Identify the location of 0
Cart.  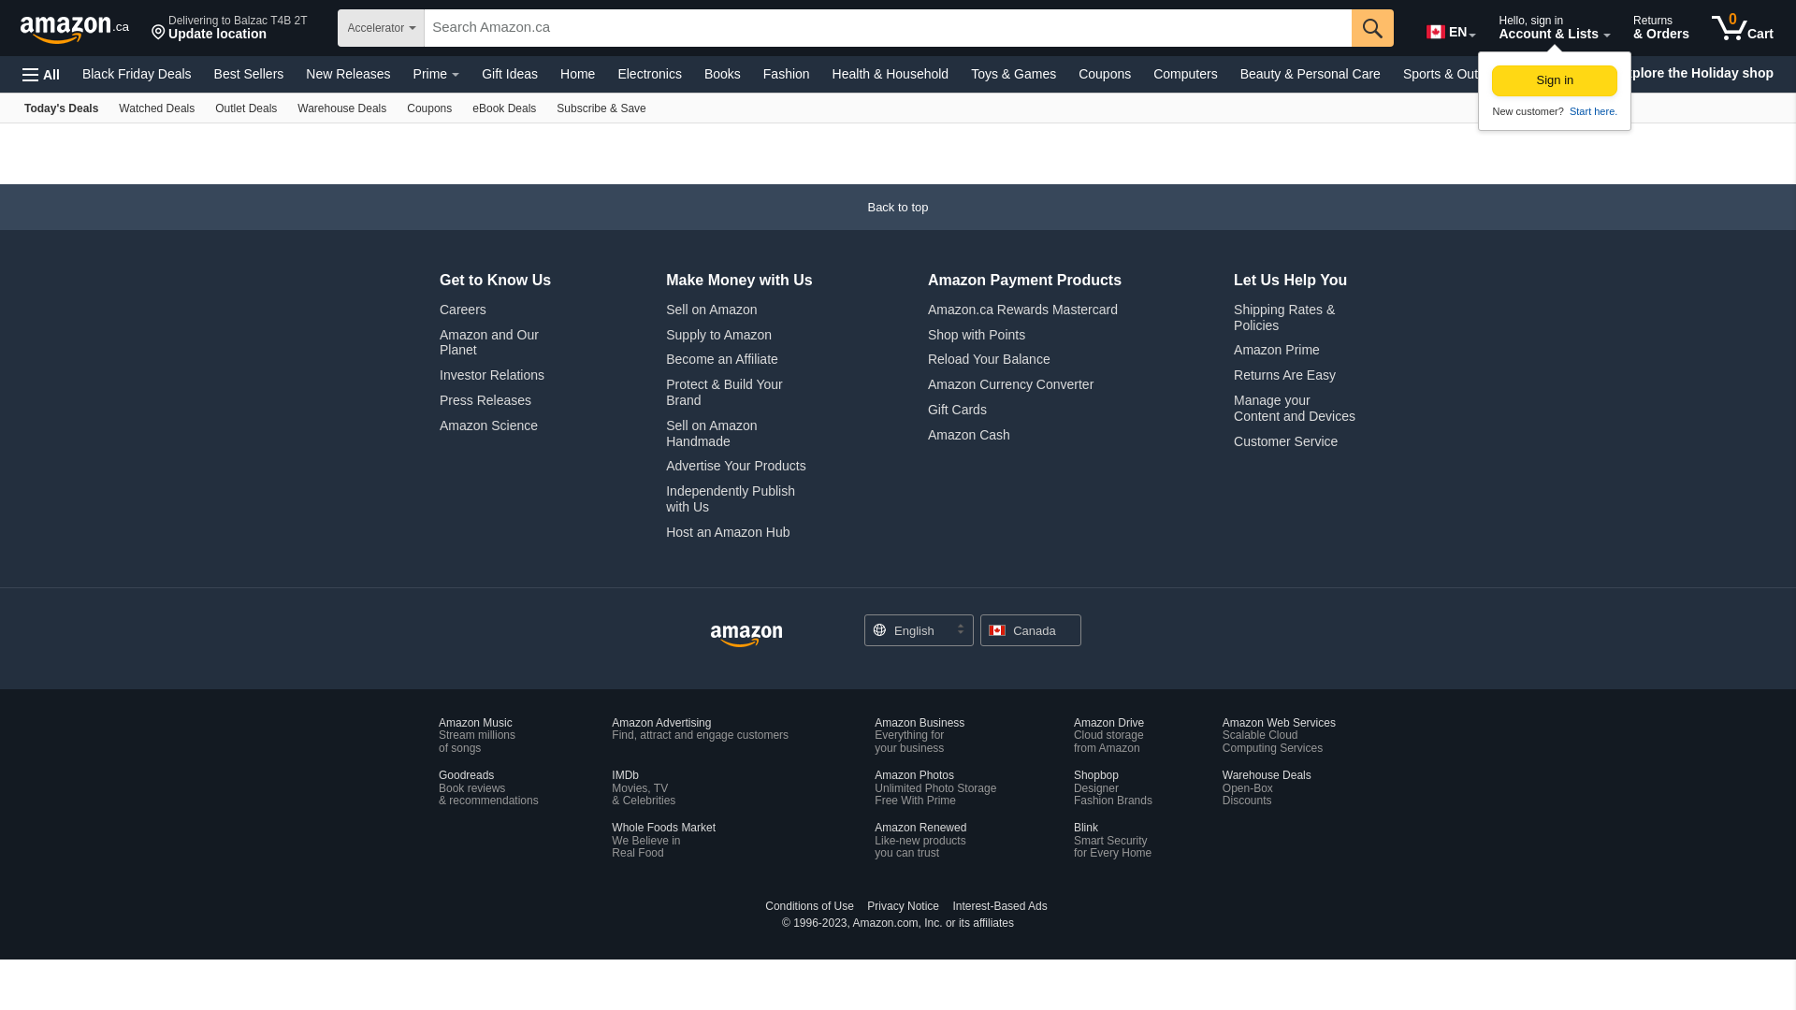
(1743, 28).